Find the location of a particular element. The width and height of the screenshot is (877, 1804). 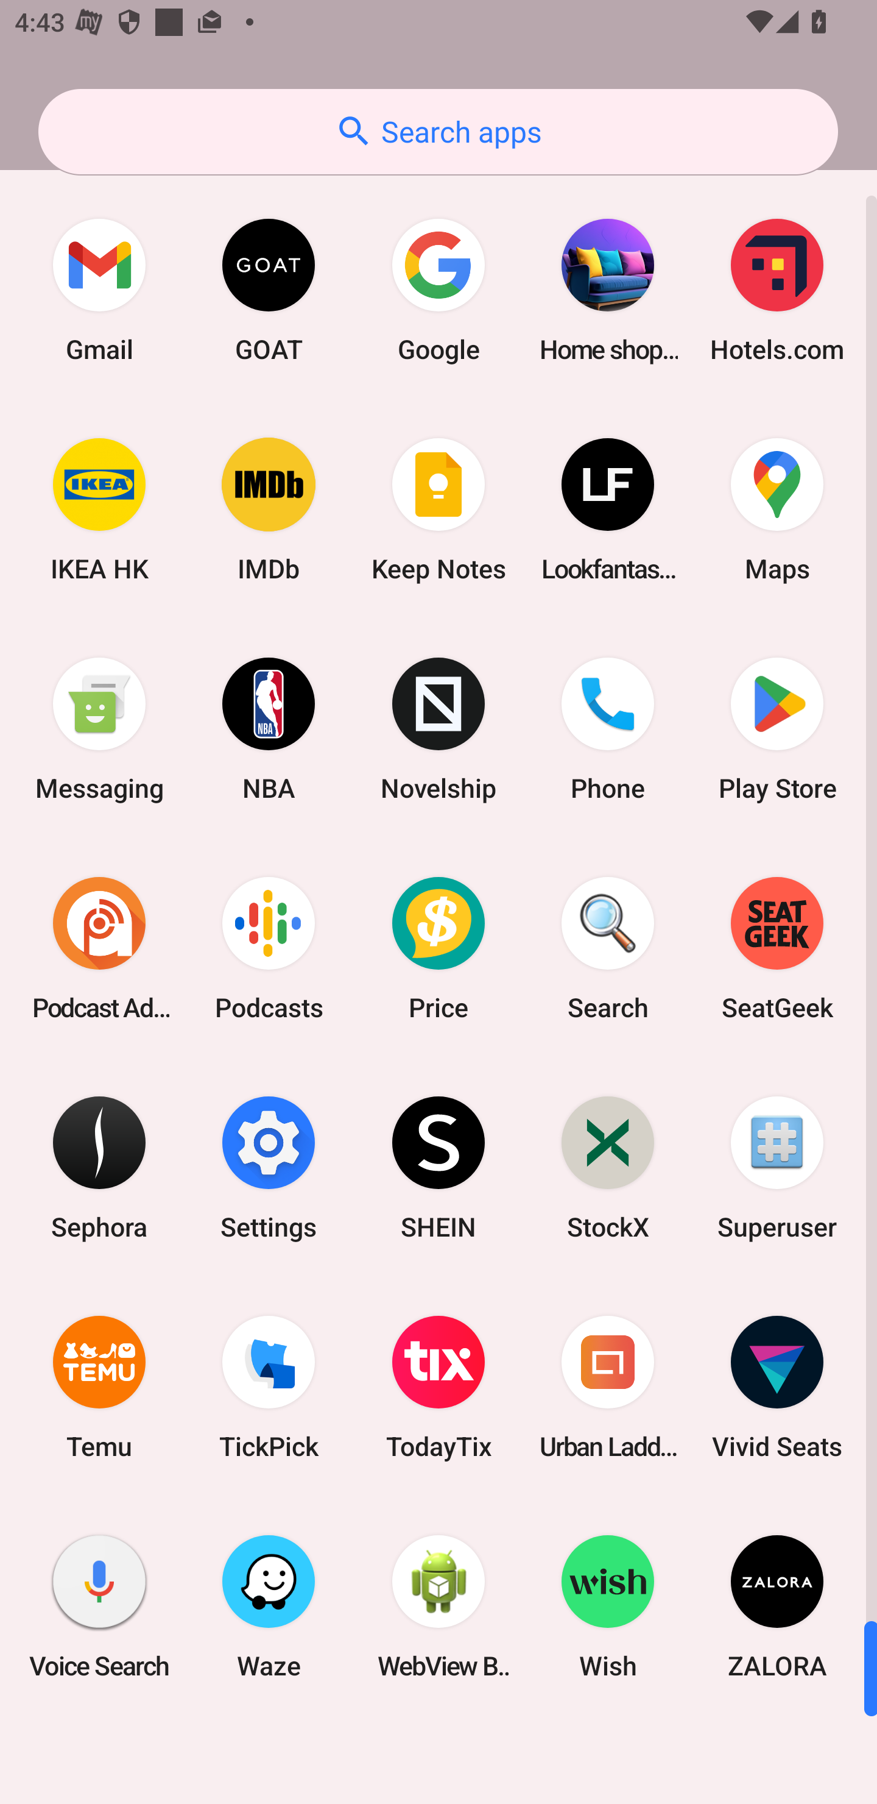

Sephora is located at coordinates (99, 1167).